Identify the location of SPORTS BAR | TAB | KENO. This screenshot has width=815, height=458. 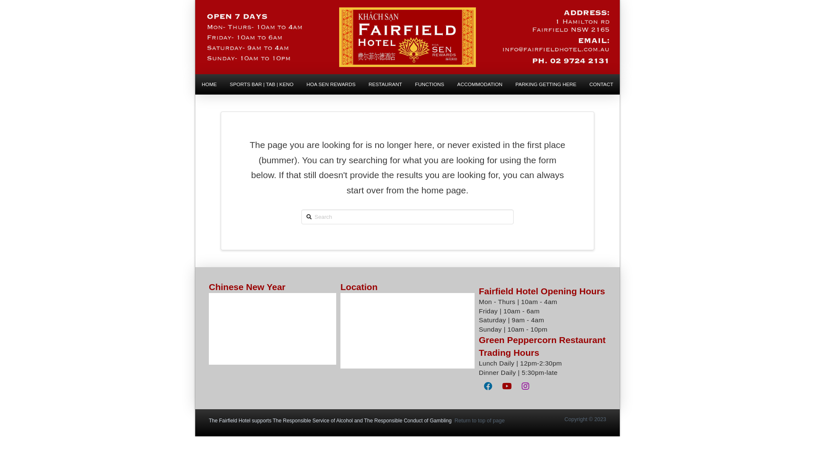
(261, 84).